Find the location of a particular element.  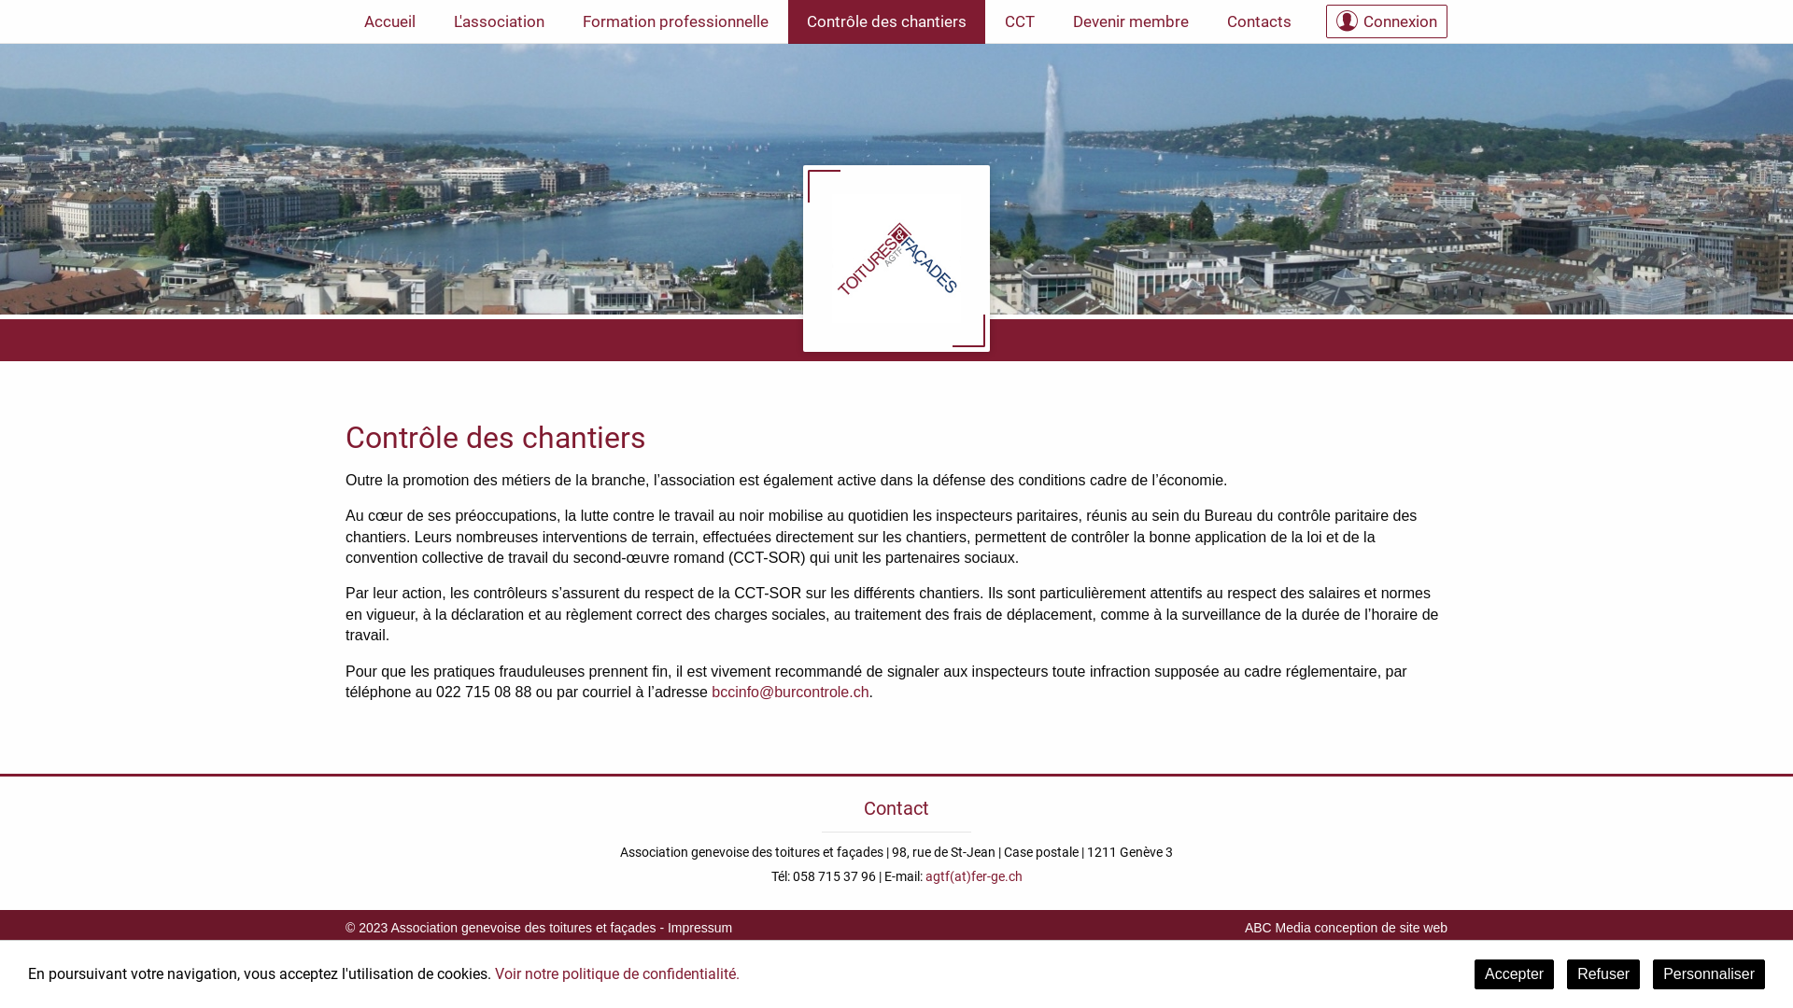

agtf(at)fer-ge.ch is located at coordinates (973, 876).